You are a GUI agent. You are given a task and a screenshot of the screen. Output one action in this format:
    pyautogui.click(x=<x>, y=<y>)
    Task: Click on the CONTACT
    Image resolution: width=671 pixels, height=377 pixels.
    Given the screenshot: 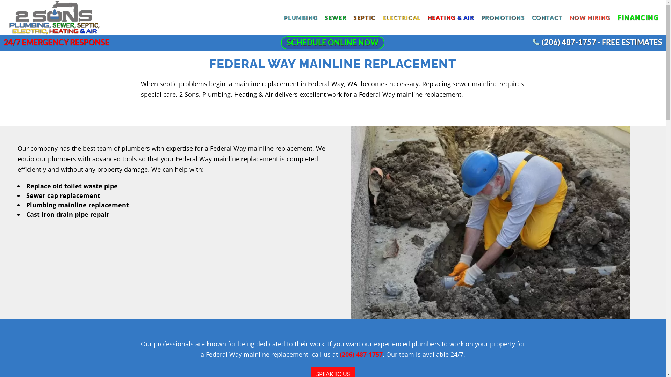 What is the action you would take?
    pyautogui.click(x=547, y=17)
    